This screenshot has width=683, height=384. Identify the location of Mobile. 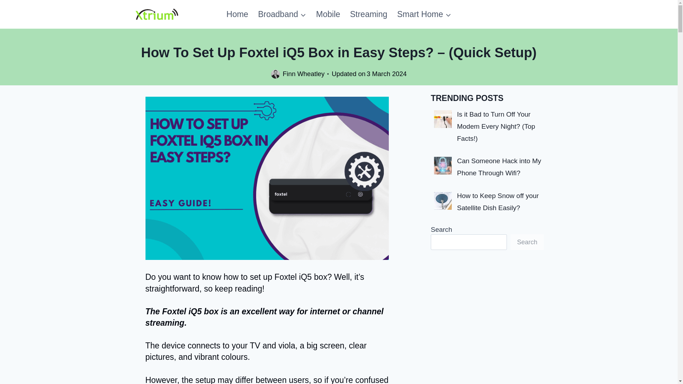
(328, 14).